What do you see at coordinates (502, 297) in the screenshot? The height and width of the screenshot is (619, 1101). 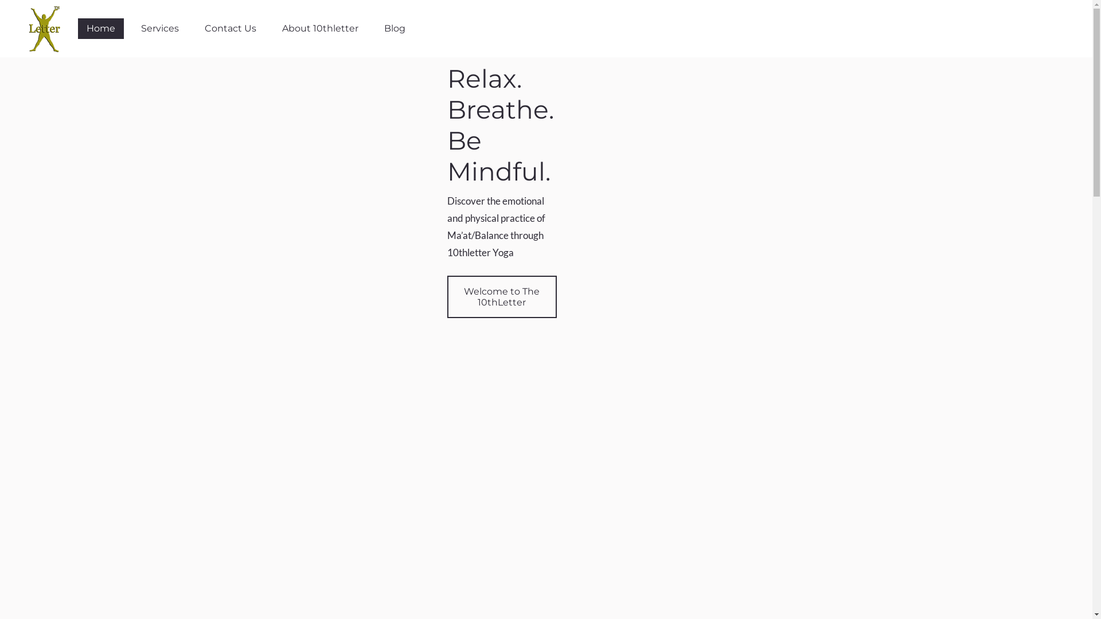 I see `Welcome to The 10thLetter` at bounding box center [502, 297].